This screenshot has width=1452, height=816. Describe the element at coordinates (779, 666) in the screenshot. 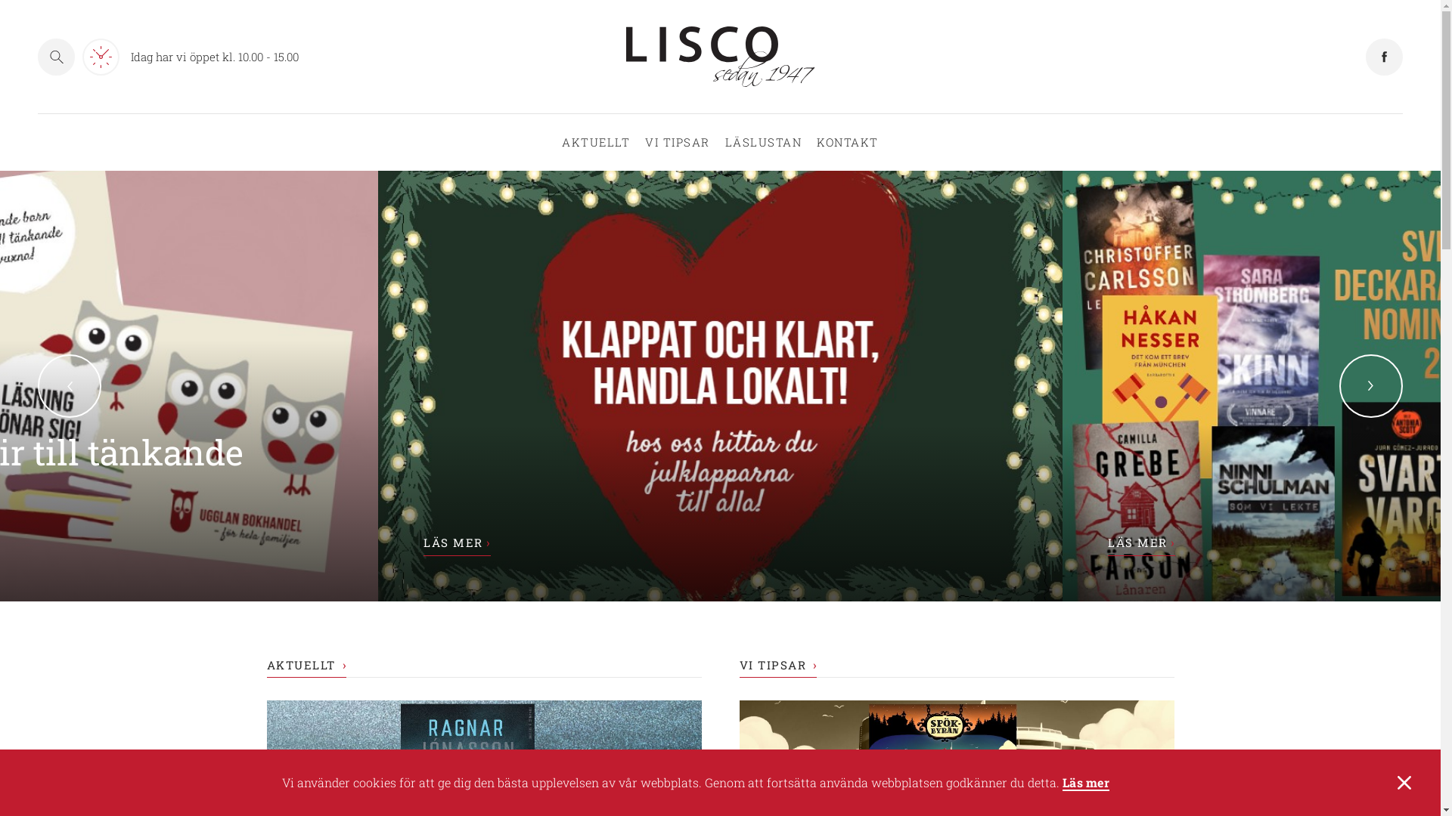

I see `VI TIPSAR` at that location.